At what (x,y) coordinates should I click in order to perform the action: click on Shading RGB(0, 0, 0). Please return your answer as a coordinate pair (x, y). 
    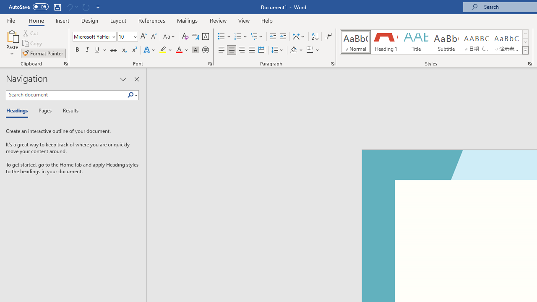
    Looking at the image, I should click on (293, 50).